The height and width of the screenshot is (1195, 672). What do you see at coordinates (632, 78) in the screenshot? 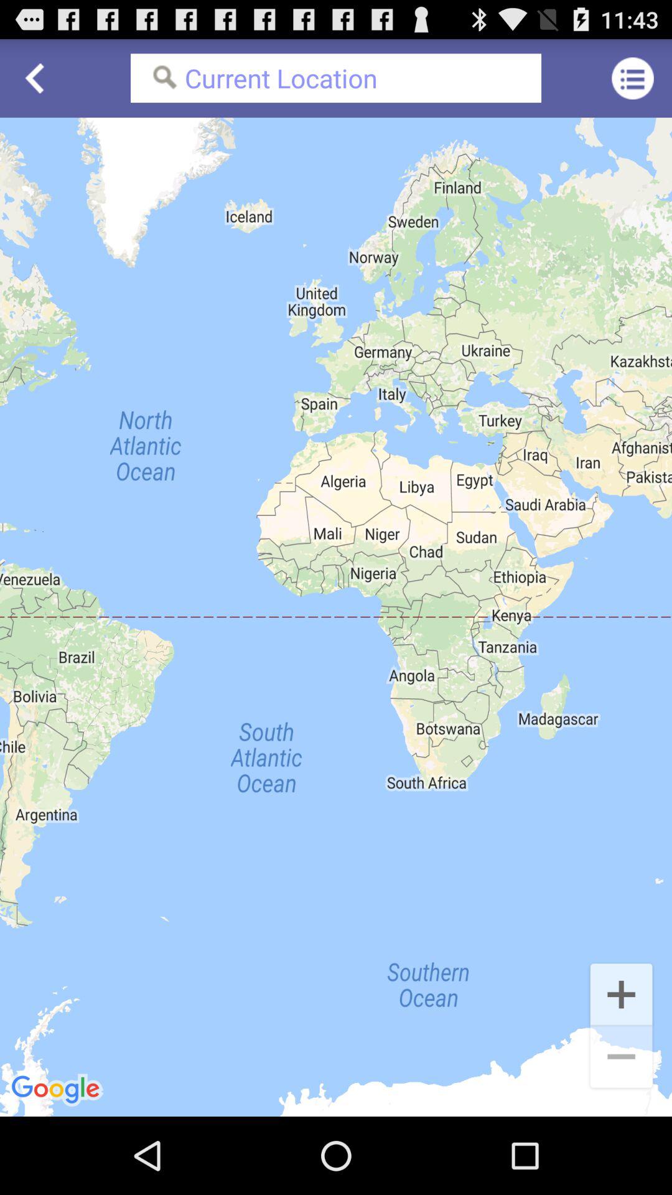
I see `select icon to the right of current location icon` at bounding box center [632, 78].